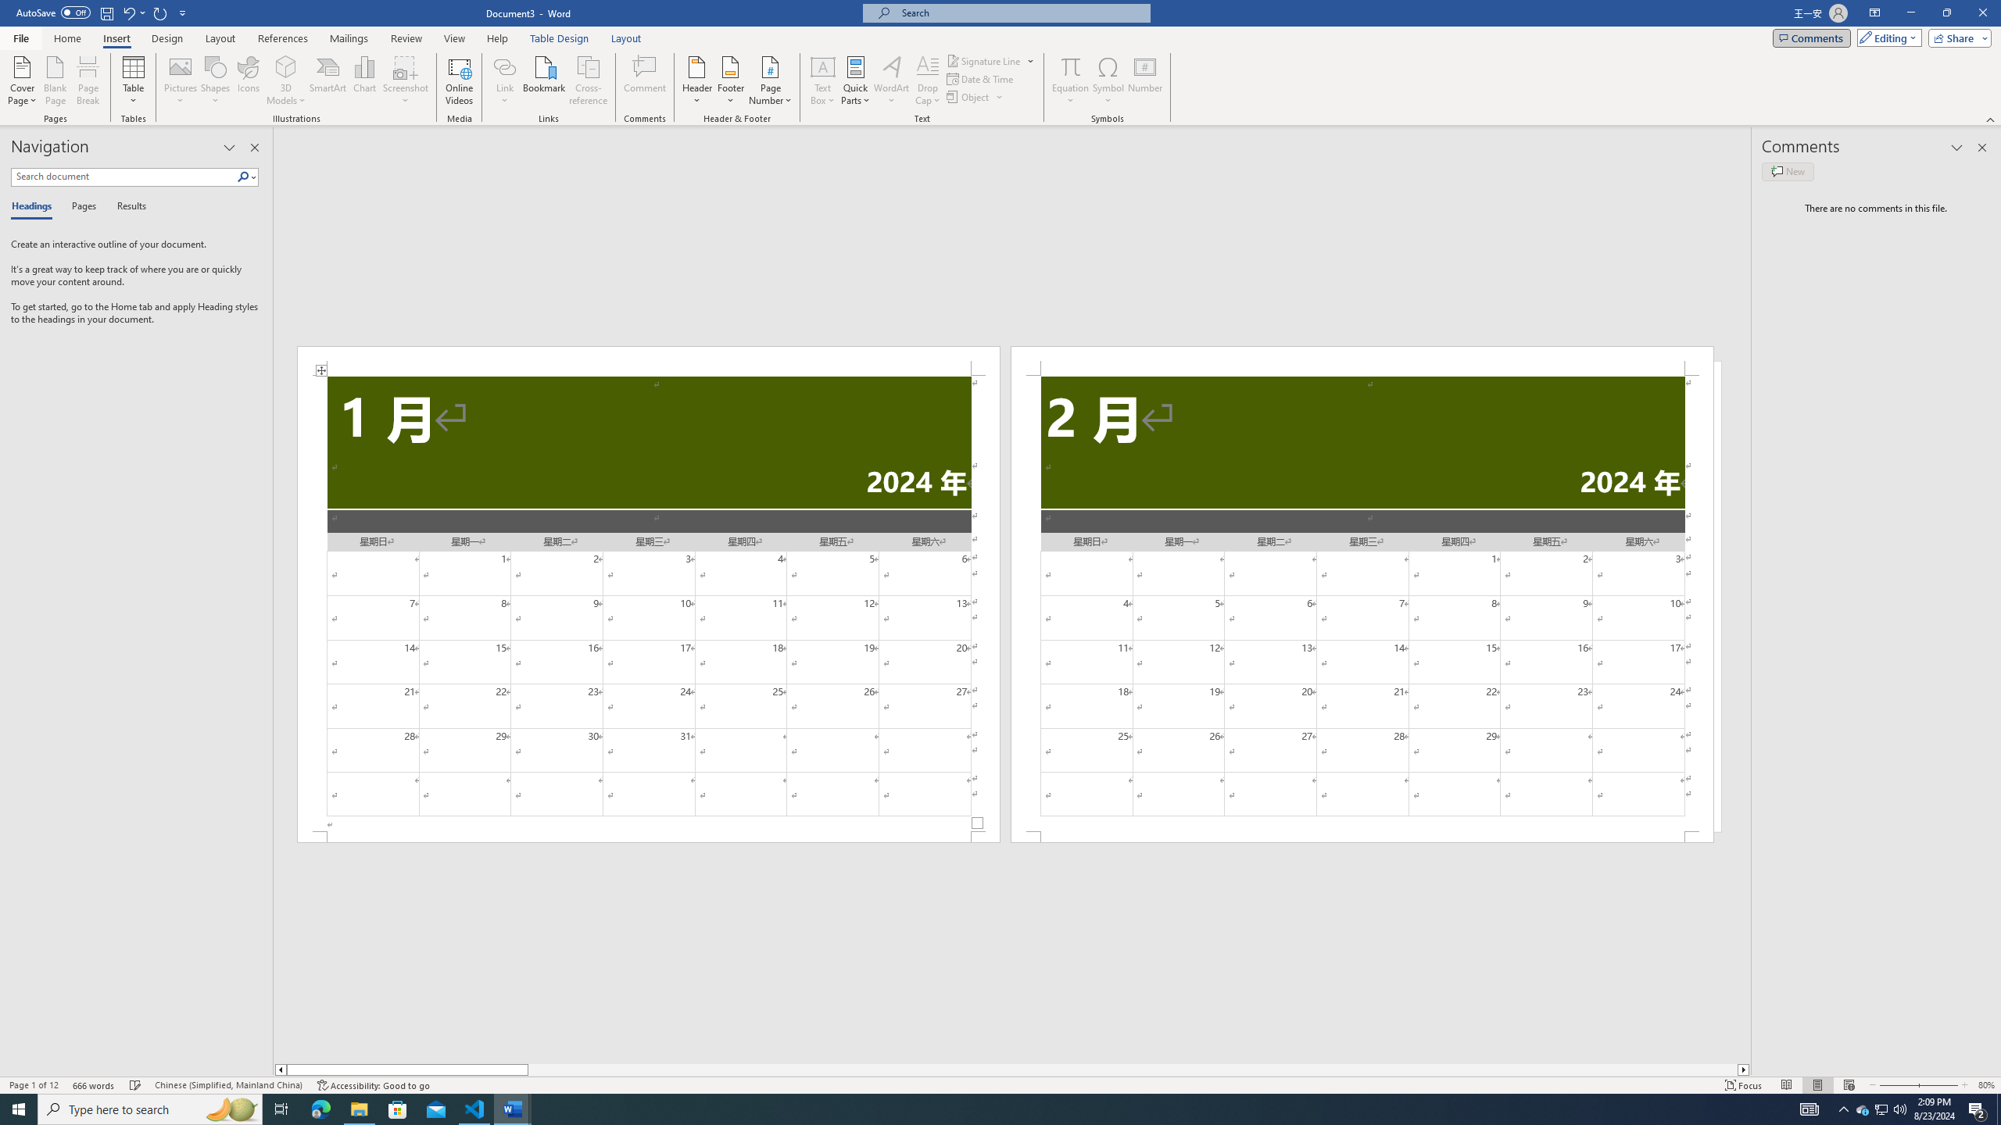 The height and width of the screenshot is (1125, 2001). Describe the element at coordinates (891, 80) in the screenshot. I see `WordArt` at that location.